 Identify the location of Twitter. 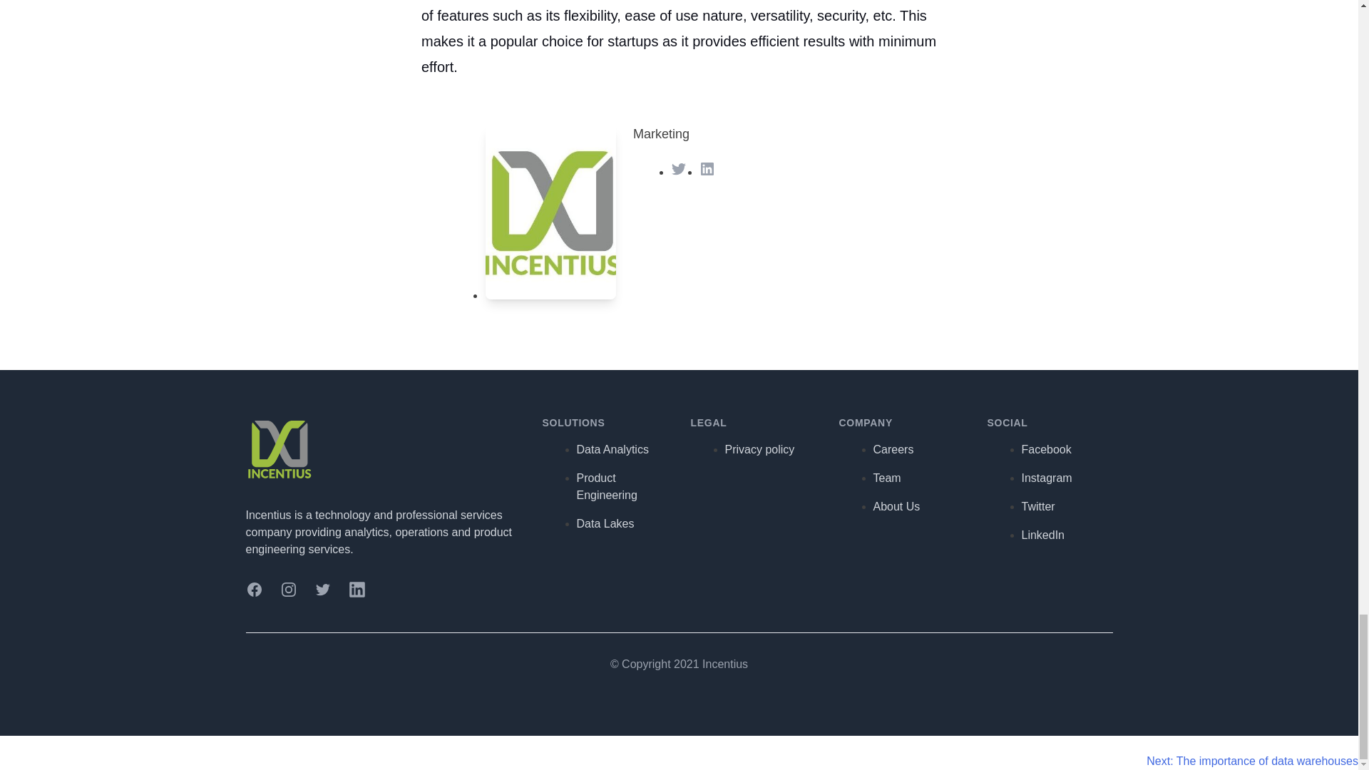
(322, 590).